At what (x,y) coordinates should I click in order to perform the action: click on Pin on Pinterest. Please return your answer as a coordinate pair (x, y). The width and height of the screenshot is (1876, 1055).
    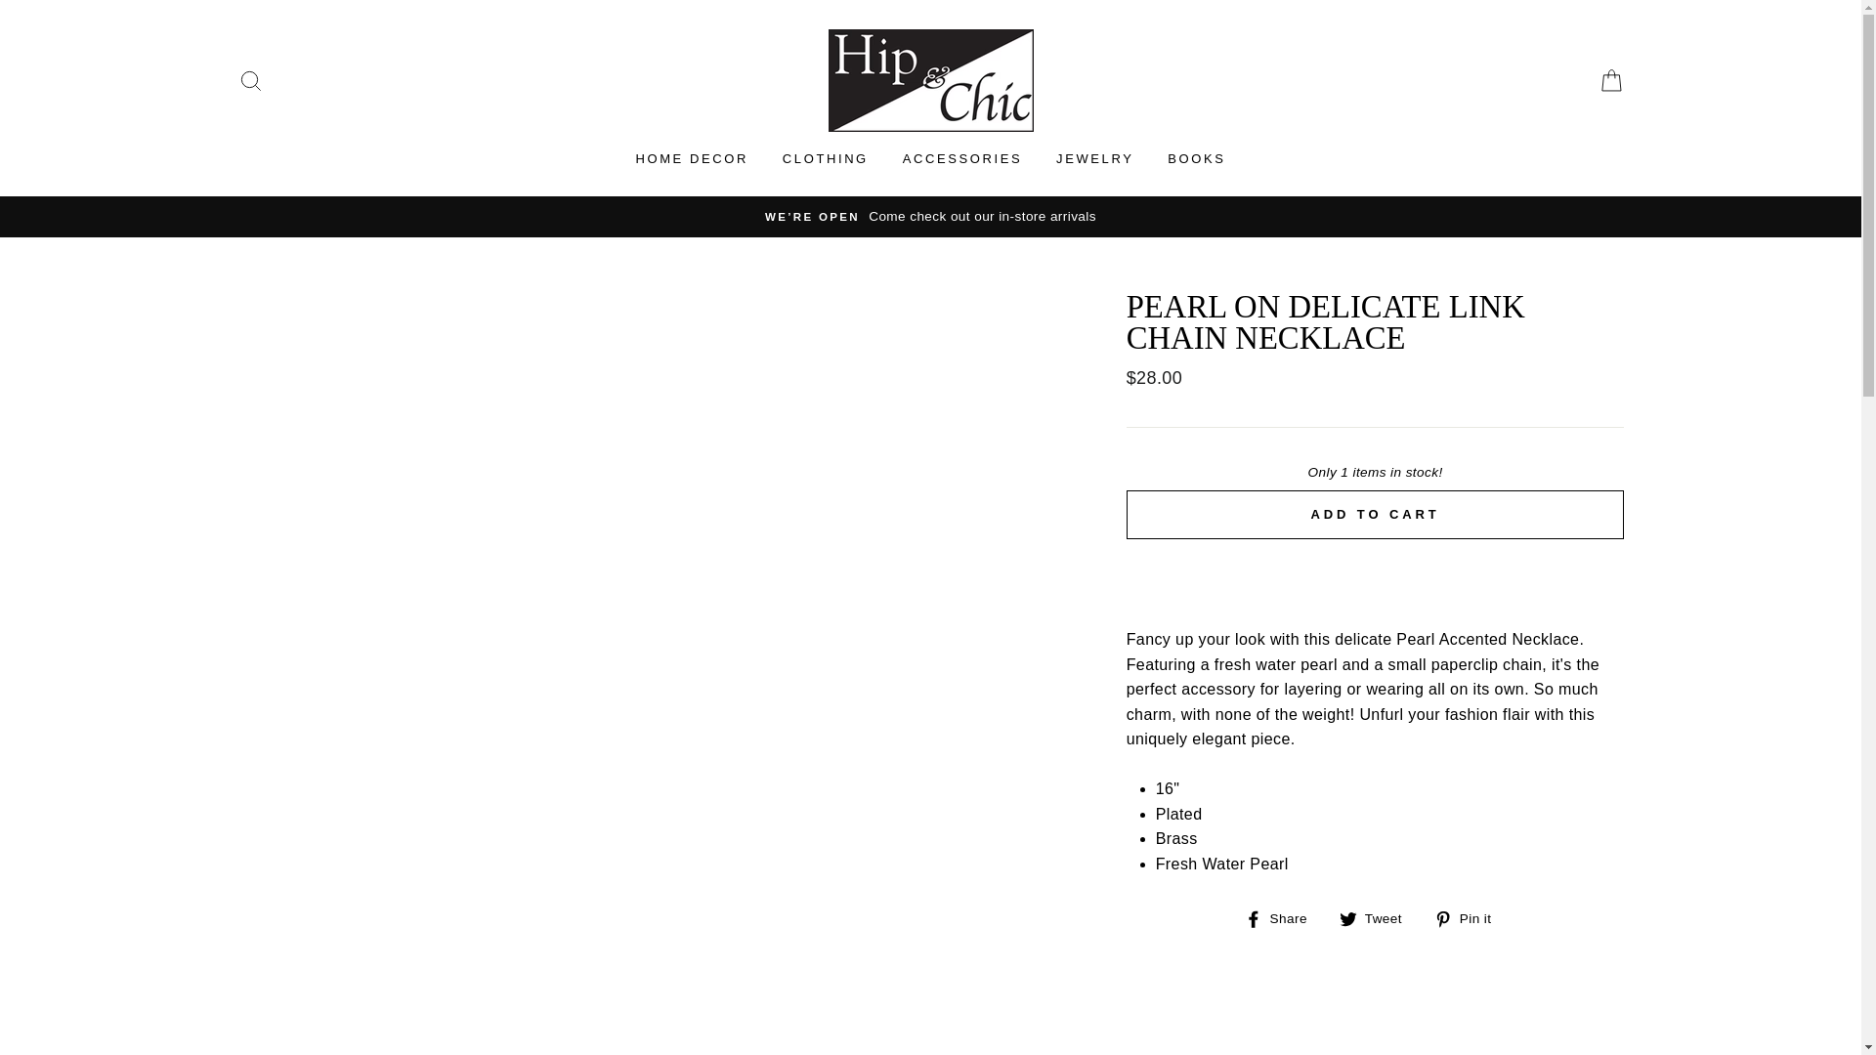
    Looking at the image, I should click on (1378, 917).